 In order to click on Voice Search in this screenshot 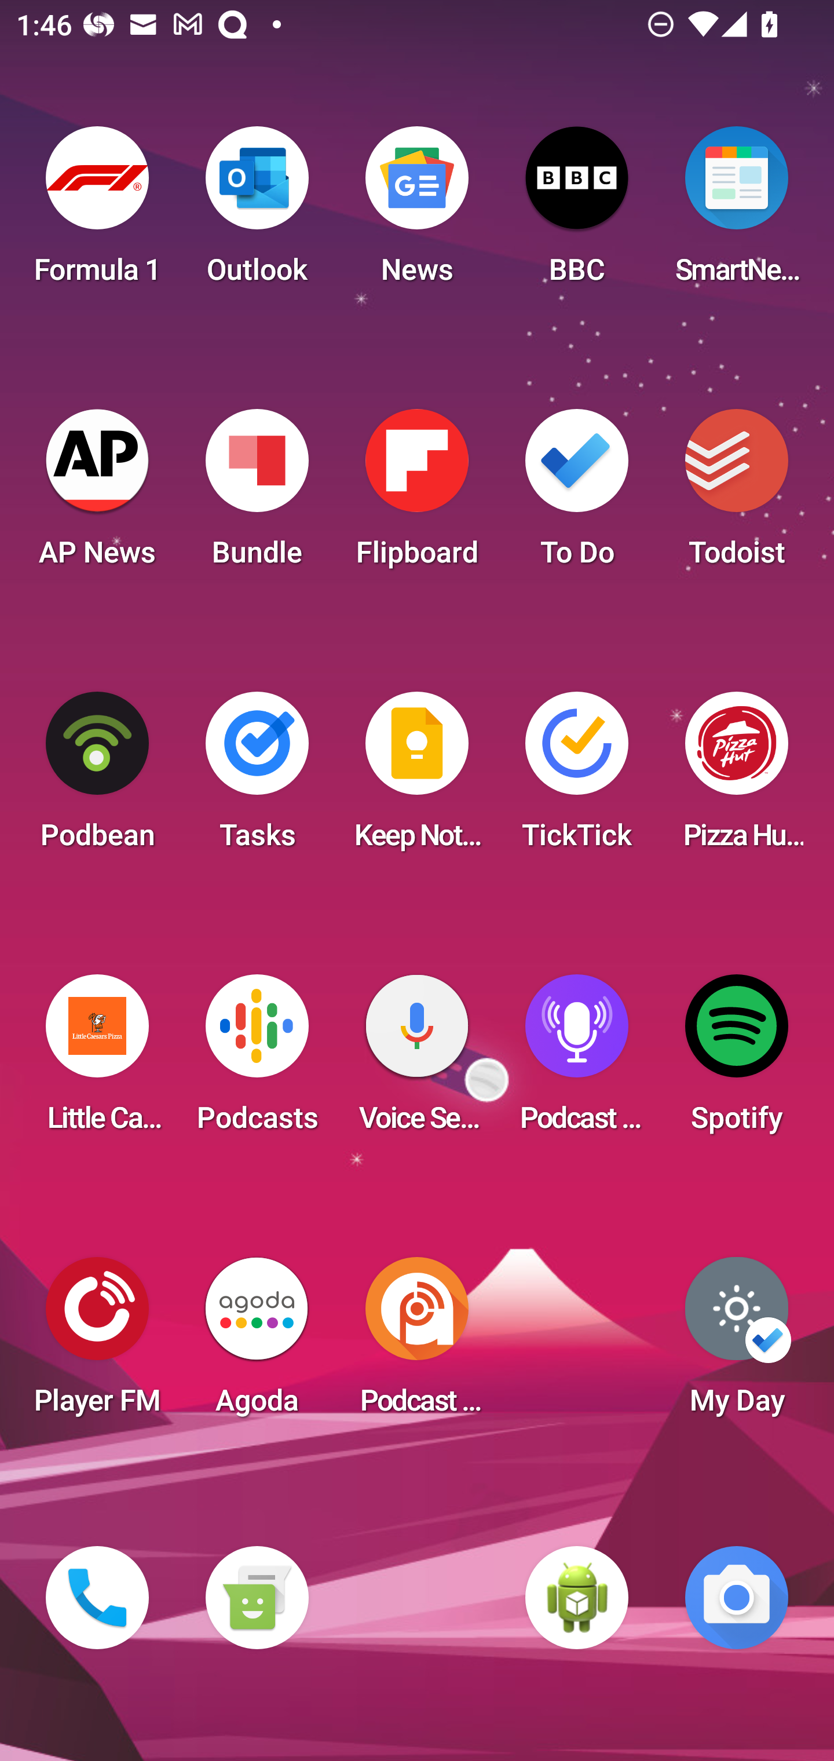, I will do `click(417, 1060)`.